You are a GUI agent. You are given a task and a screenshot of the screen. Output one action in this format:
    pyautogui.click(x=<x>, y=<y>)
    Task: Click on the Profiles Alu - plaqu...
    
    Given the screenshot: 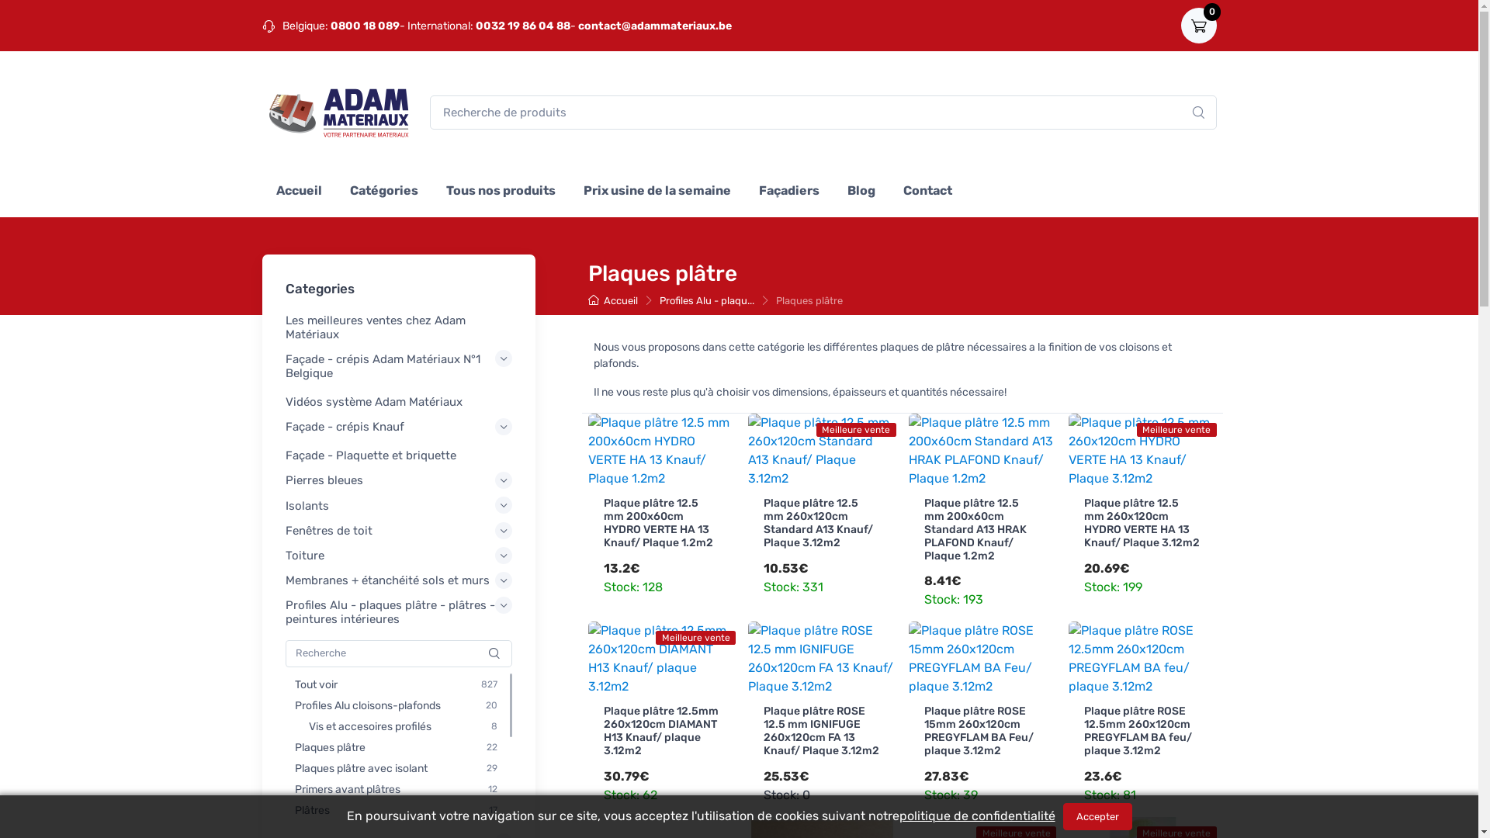 What is the action you would take?
    pyautogui.click(x=707, y=301)
    